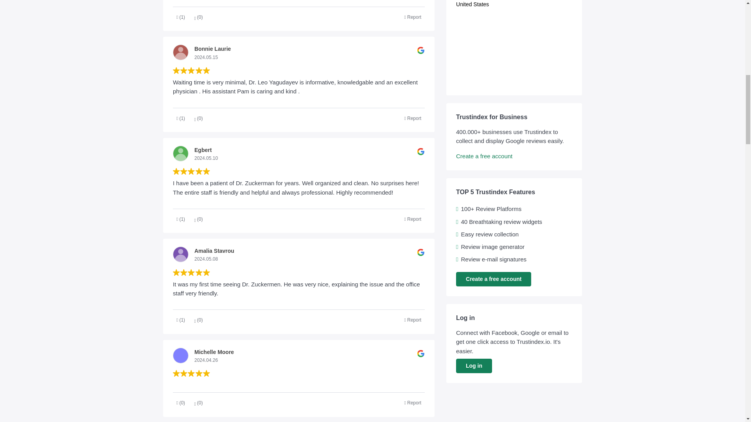 This screenshot has width=751, height=422. I want to click on Bayside, 23-83 Bell Blvd, Queens 11360, United States, so click(514, 54).